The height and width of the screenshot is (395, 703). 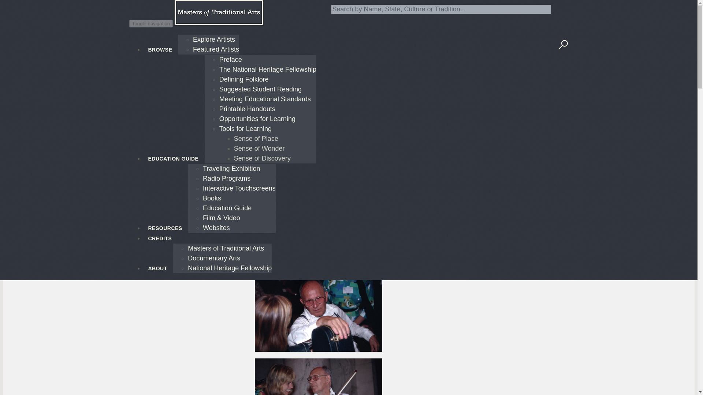 I want to click on Masters of Traditional Arts, so click(x=226, y=248).